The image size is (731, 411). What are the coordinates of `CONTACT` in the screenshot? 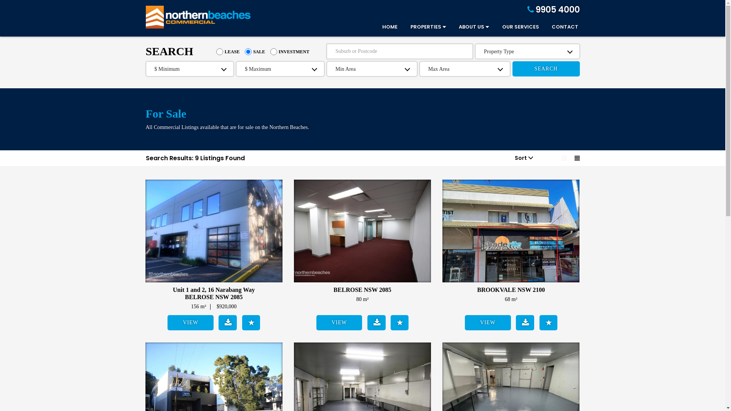 It's located at (559, 28).